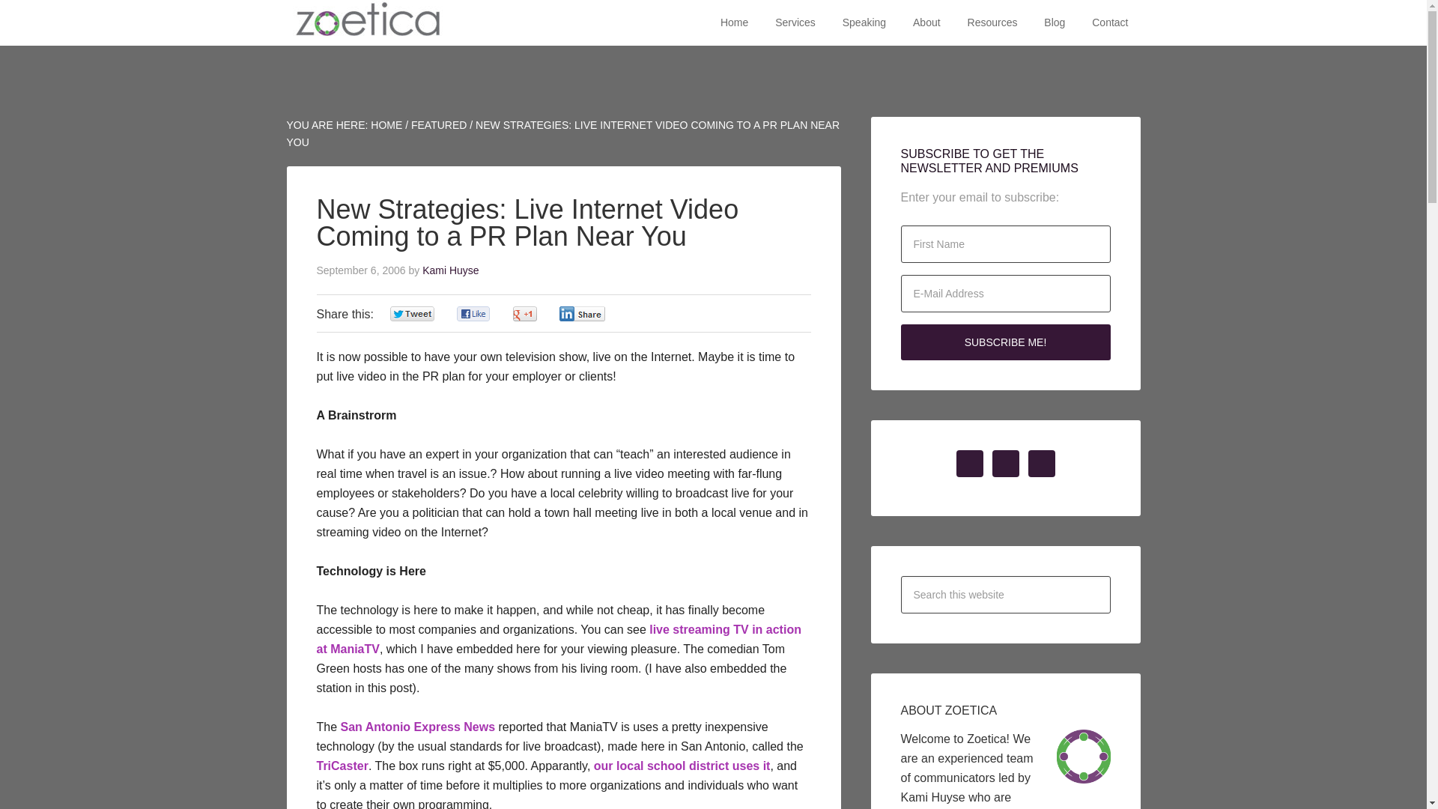  I want to click on Kami Huyse, so click(451, 270).